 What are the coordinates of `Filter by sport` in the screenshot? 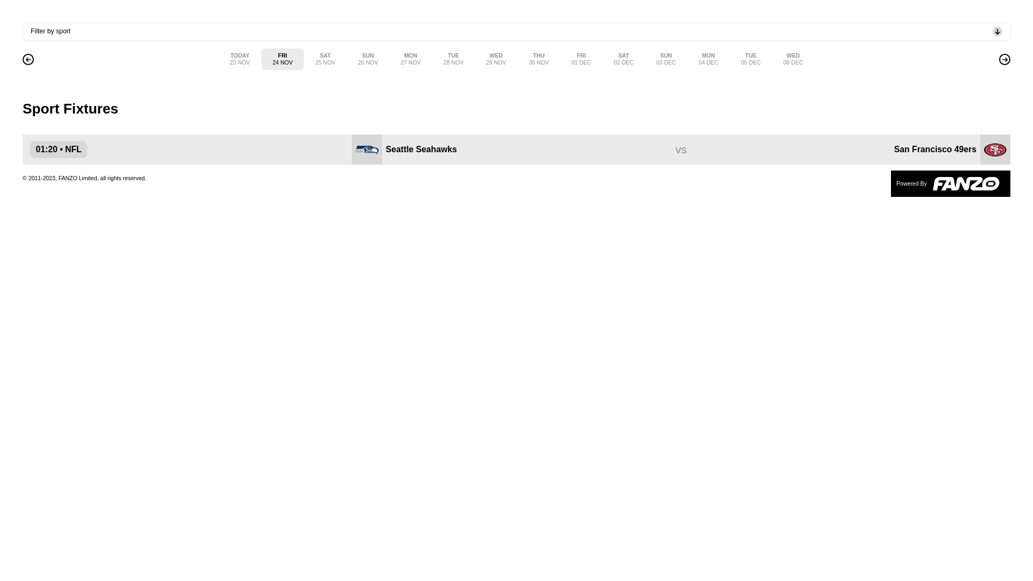 It's located at (516, 32).